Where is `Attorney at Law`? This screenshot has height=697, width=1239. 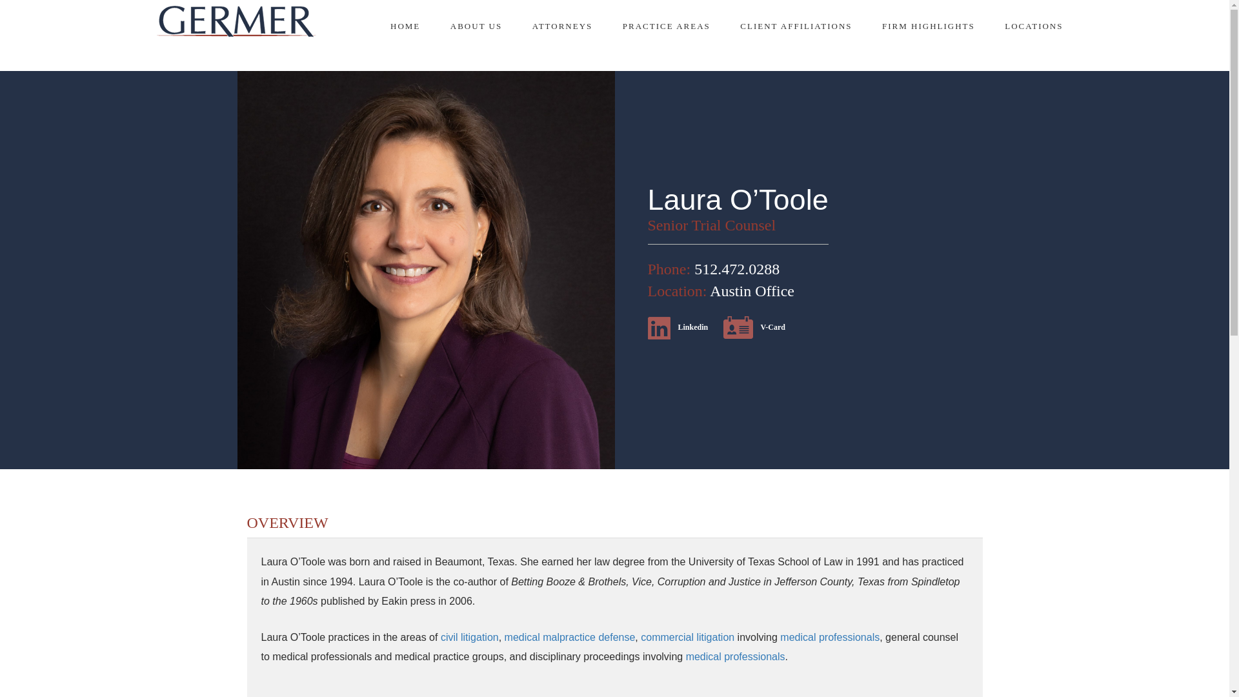
Attorney at Law is located at coordinates (236, 21).